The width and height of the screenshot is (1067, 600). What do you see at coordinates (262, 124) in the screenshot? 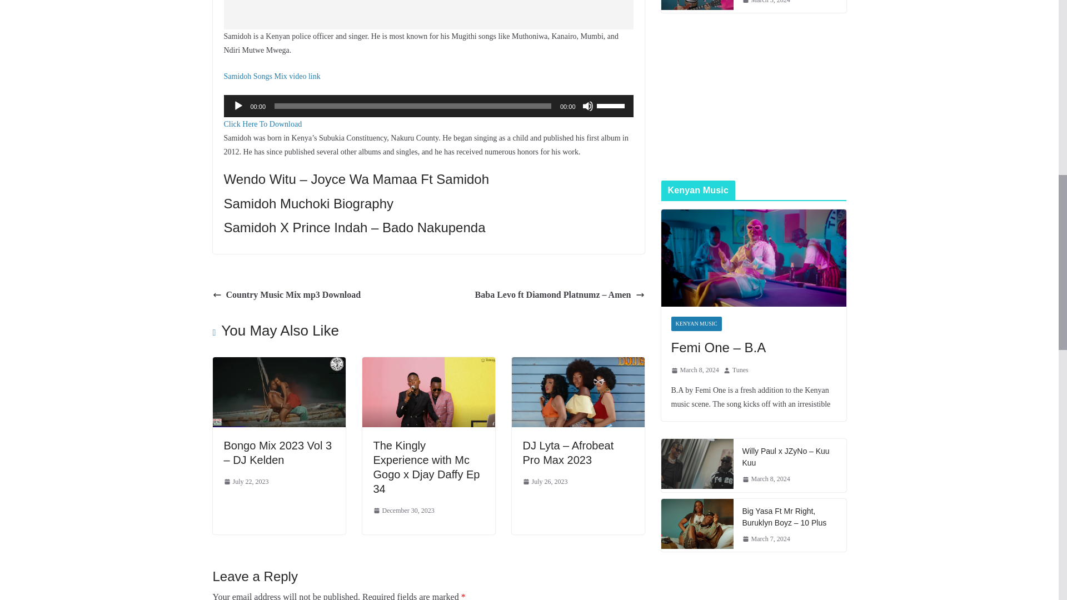
I see `Click Here To Download` at bounding box center [262, 124].